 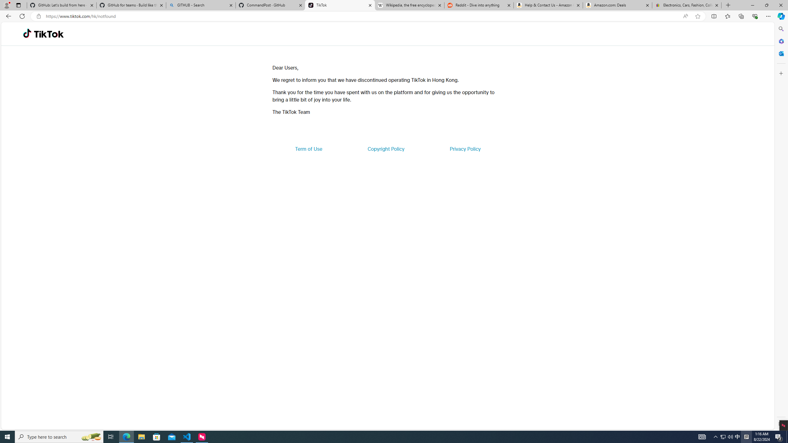 What do you see at coordinates (781, 16) in the screenshot?
I see `Copilot (Ctrl+Shift+.)` at bounding box center [781, 16].